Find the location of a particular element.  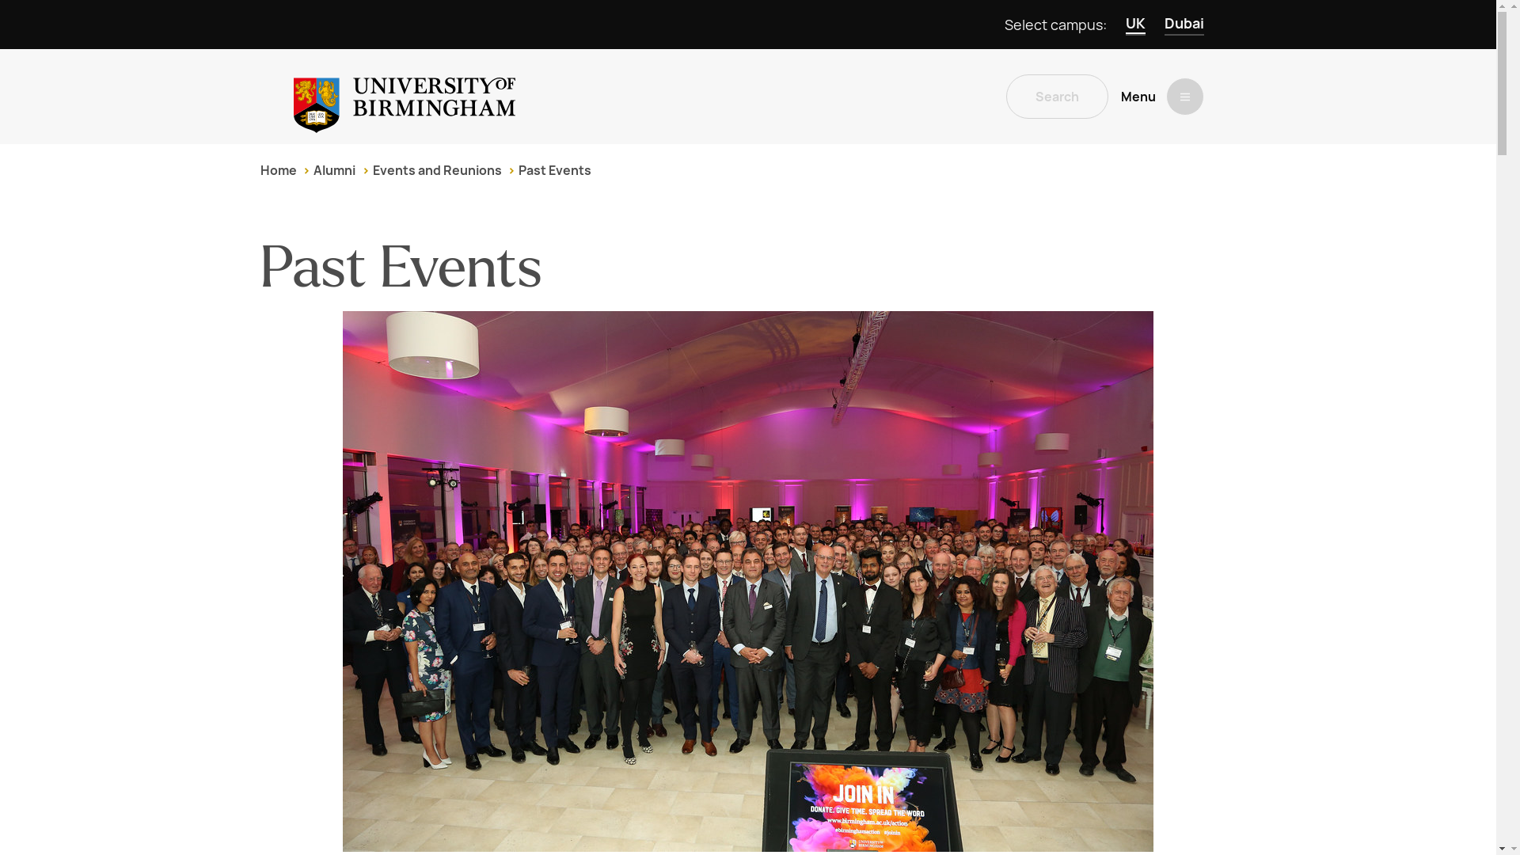

Search is located at coordinates (1057, 97).